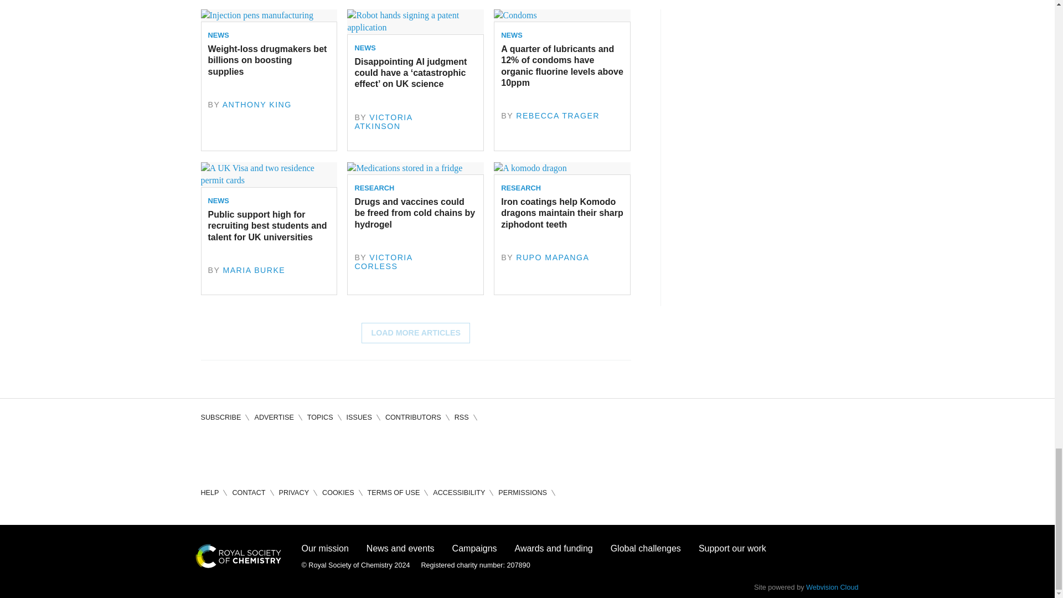 Image resolution: width=1063 pixels, height=598 pixels. What do you see at coordinates (209, 452) in the screenshot?
I see `Follow on Facebook` at bounding box center [209, 452].